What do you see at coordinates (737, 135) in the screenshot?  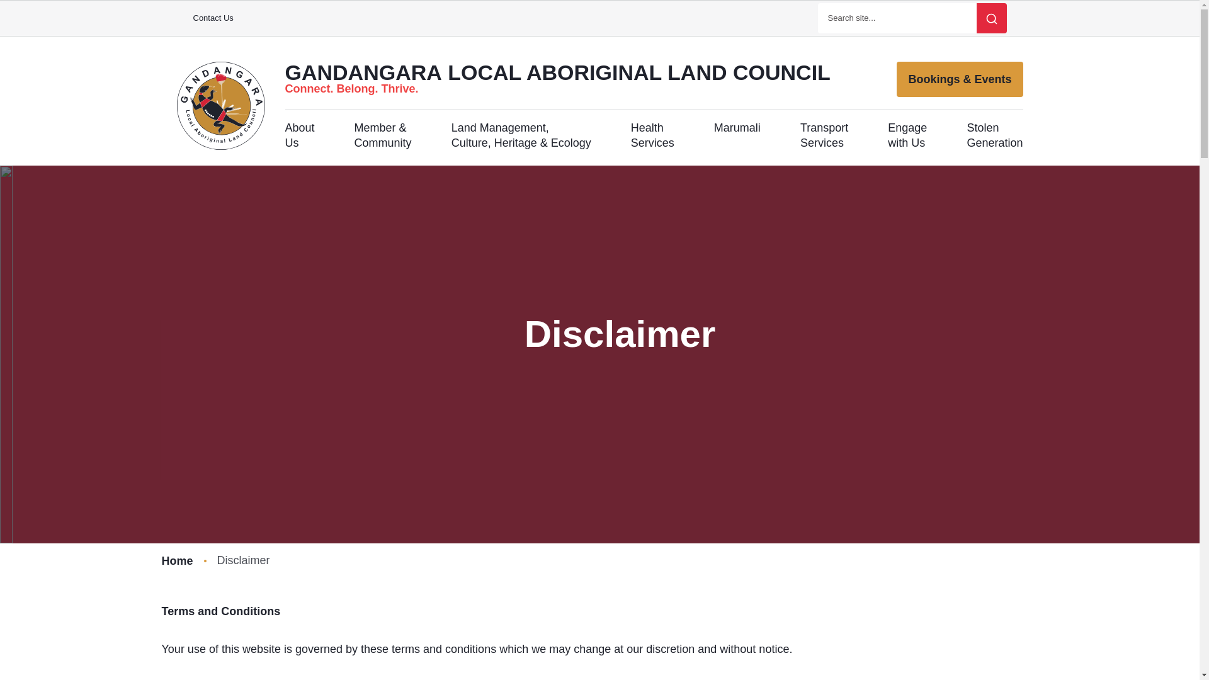 I see `Marumali` at bounding box center [737, 135].